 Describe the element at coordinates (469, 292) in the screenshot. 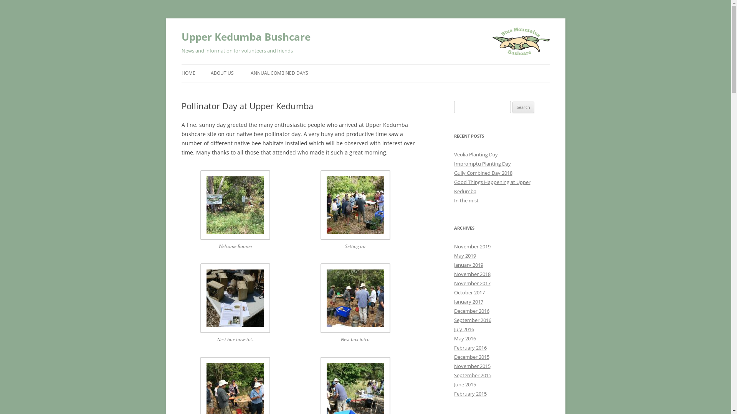

I see `October 2017` at that location.